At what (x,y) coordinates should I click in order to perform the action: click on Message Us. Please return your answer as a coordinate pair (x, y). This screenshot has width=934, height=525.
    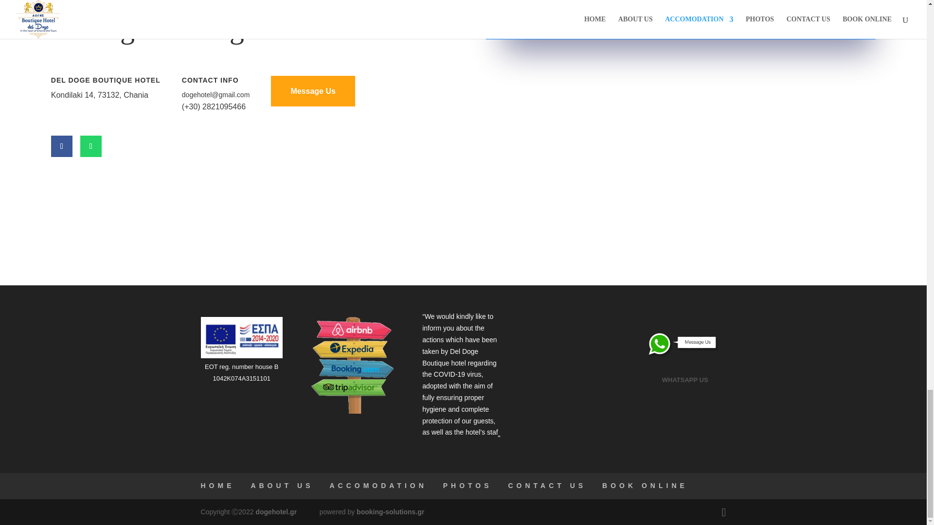
    Looking at the image, I should click on (312, 91).